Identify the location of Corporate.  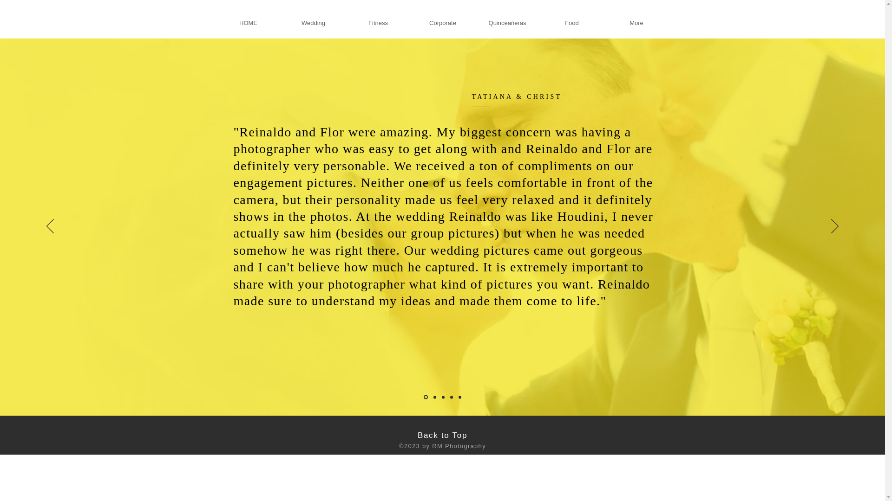
(443, 19).